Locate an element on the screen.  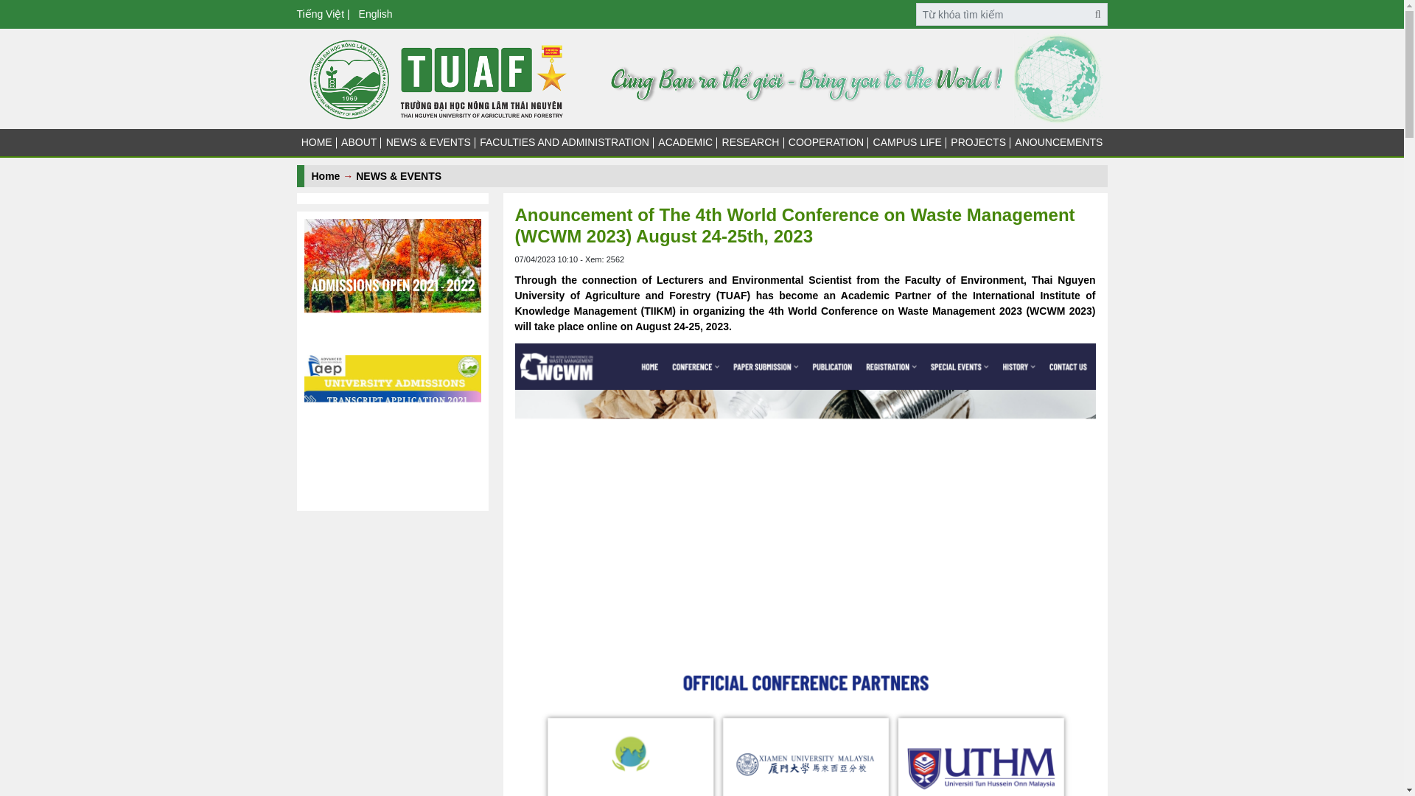
English is located at coordinates (379, 13).